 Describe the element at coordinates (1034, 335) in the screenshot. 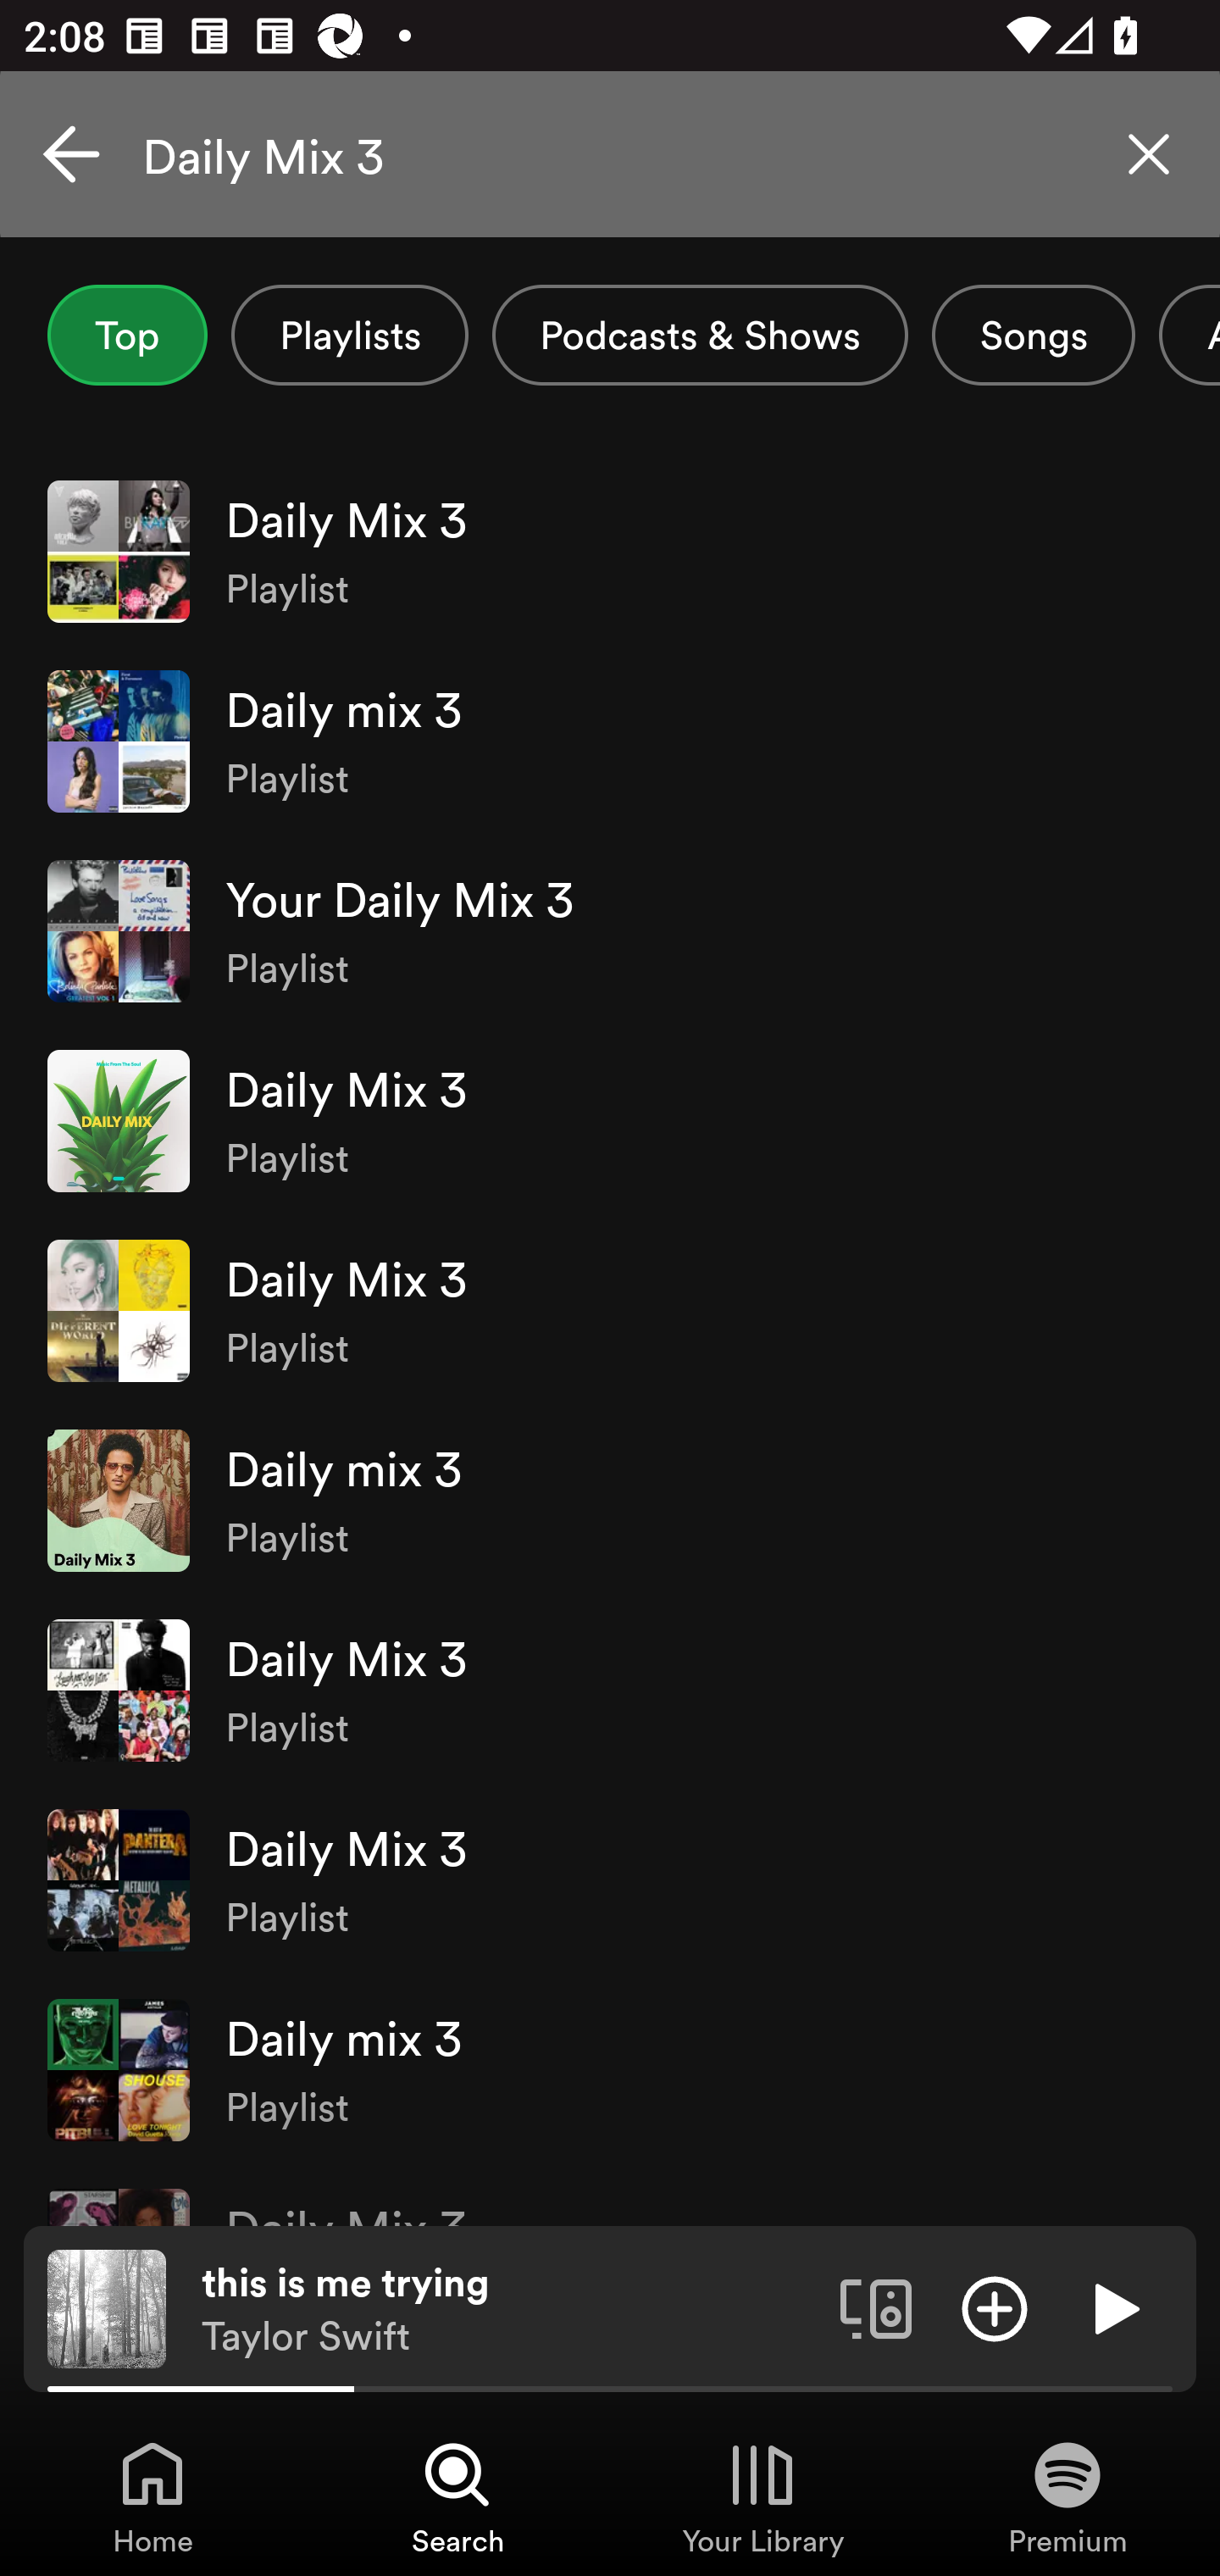

I see `Songs` at that location.